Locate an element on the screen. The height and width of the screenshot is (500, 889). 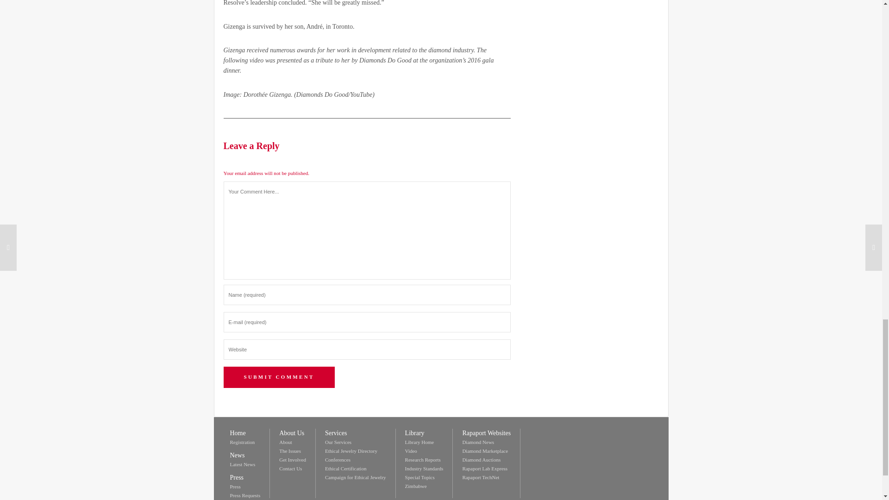
Submit Comment is located at coordinates (278, 377).